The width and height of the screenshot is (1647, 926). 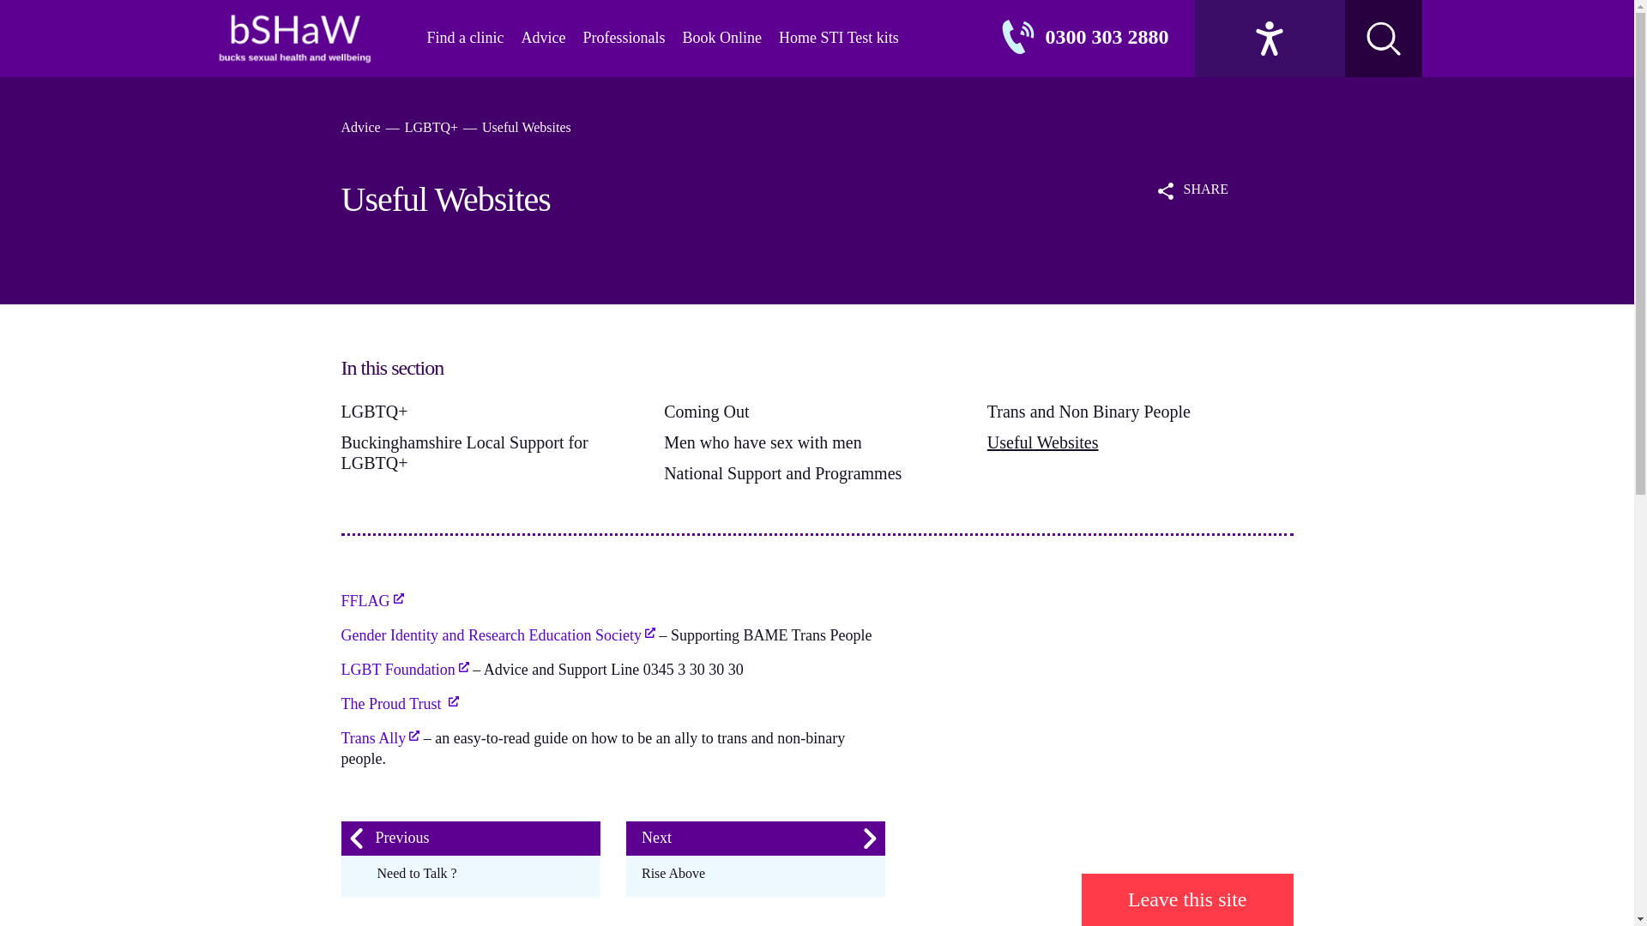 I want to click on The Proud Trust , so click(x=400, y=705).